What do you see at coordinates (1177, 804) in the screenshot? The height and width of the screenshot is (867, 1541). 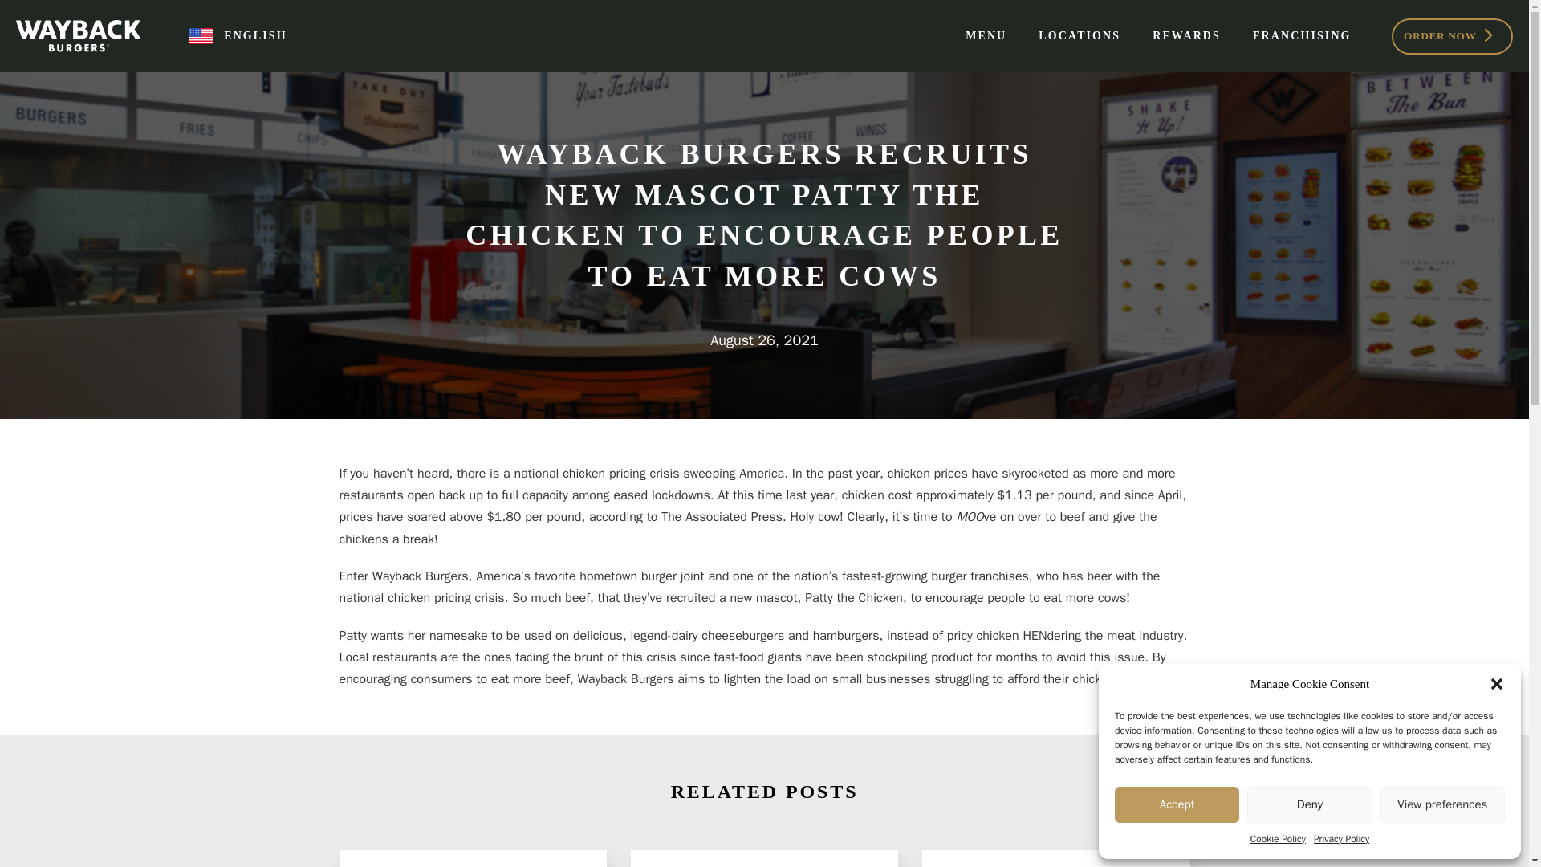 I see `Accept` at bounding box center [1177, 804].